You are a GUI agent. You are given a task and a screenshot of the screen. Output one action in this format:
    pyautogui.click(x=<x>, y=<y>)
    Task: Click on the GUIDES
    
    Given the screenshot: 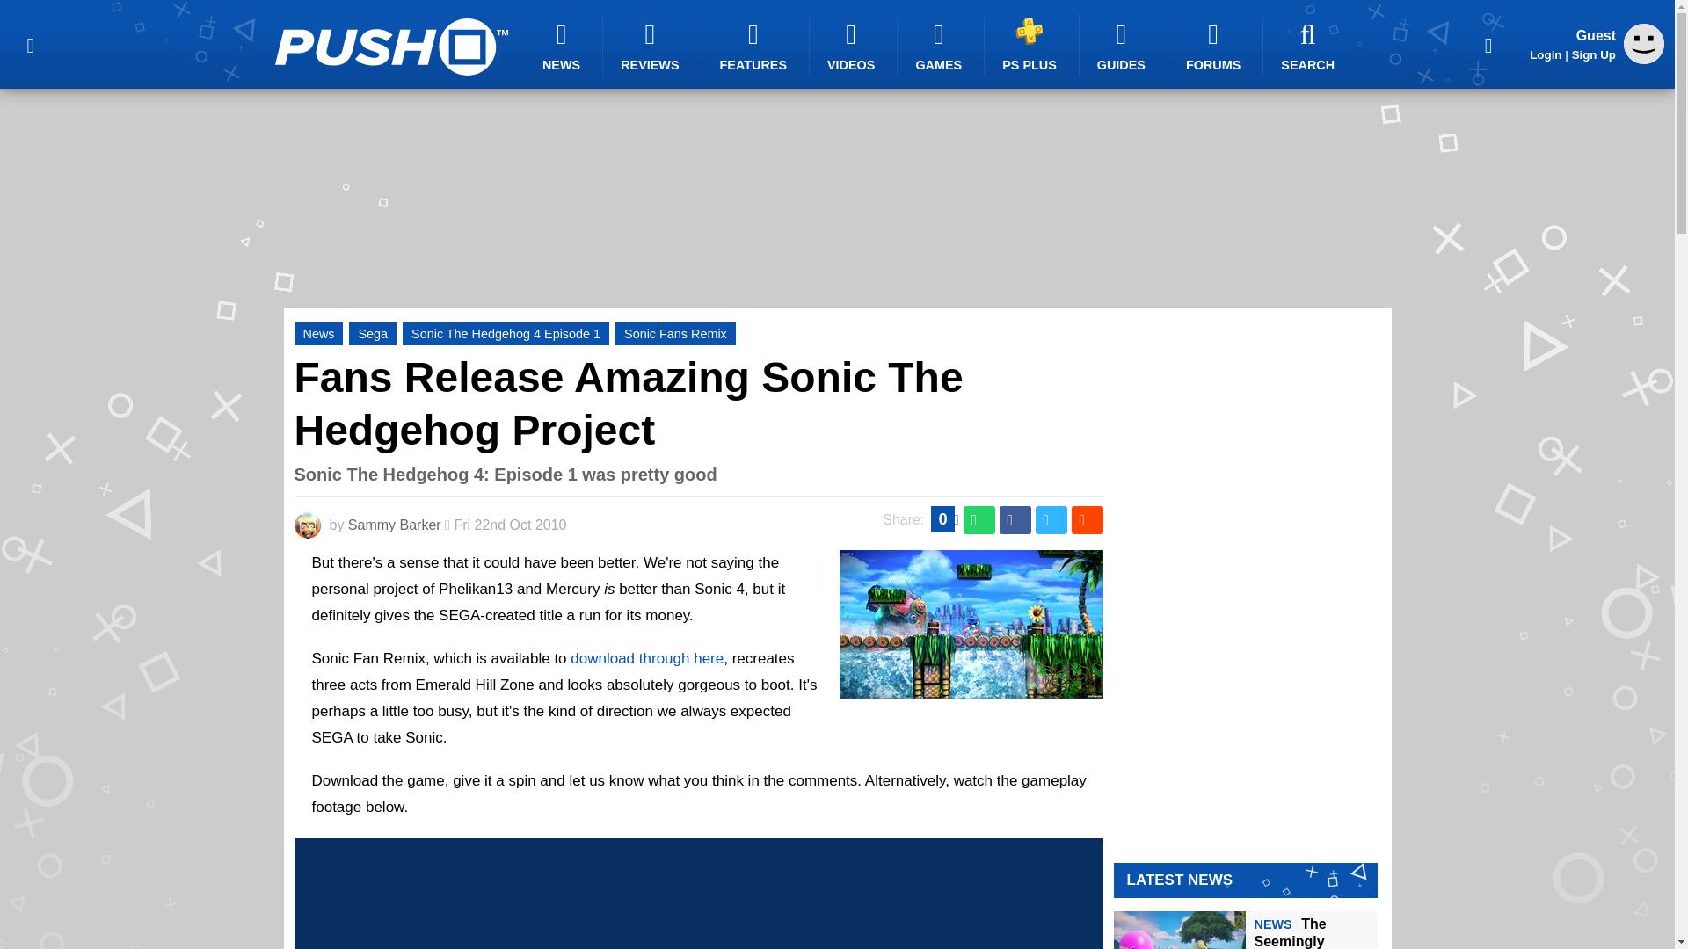 What is the action you would take?
    pyautogui.click(x=1124, y=46)
    